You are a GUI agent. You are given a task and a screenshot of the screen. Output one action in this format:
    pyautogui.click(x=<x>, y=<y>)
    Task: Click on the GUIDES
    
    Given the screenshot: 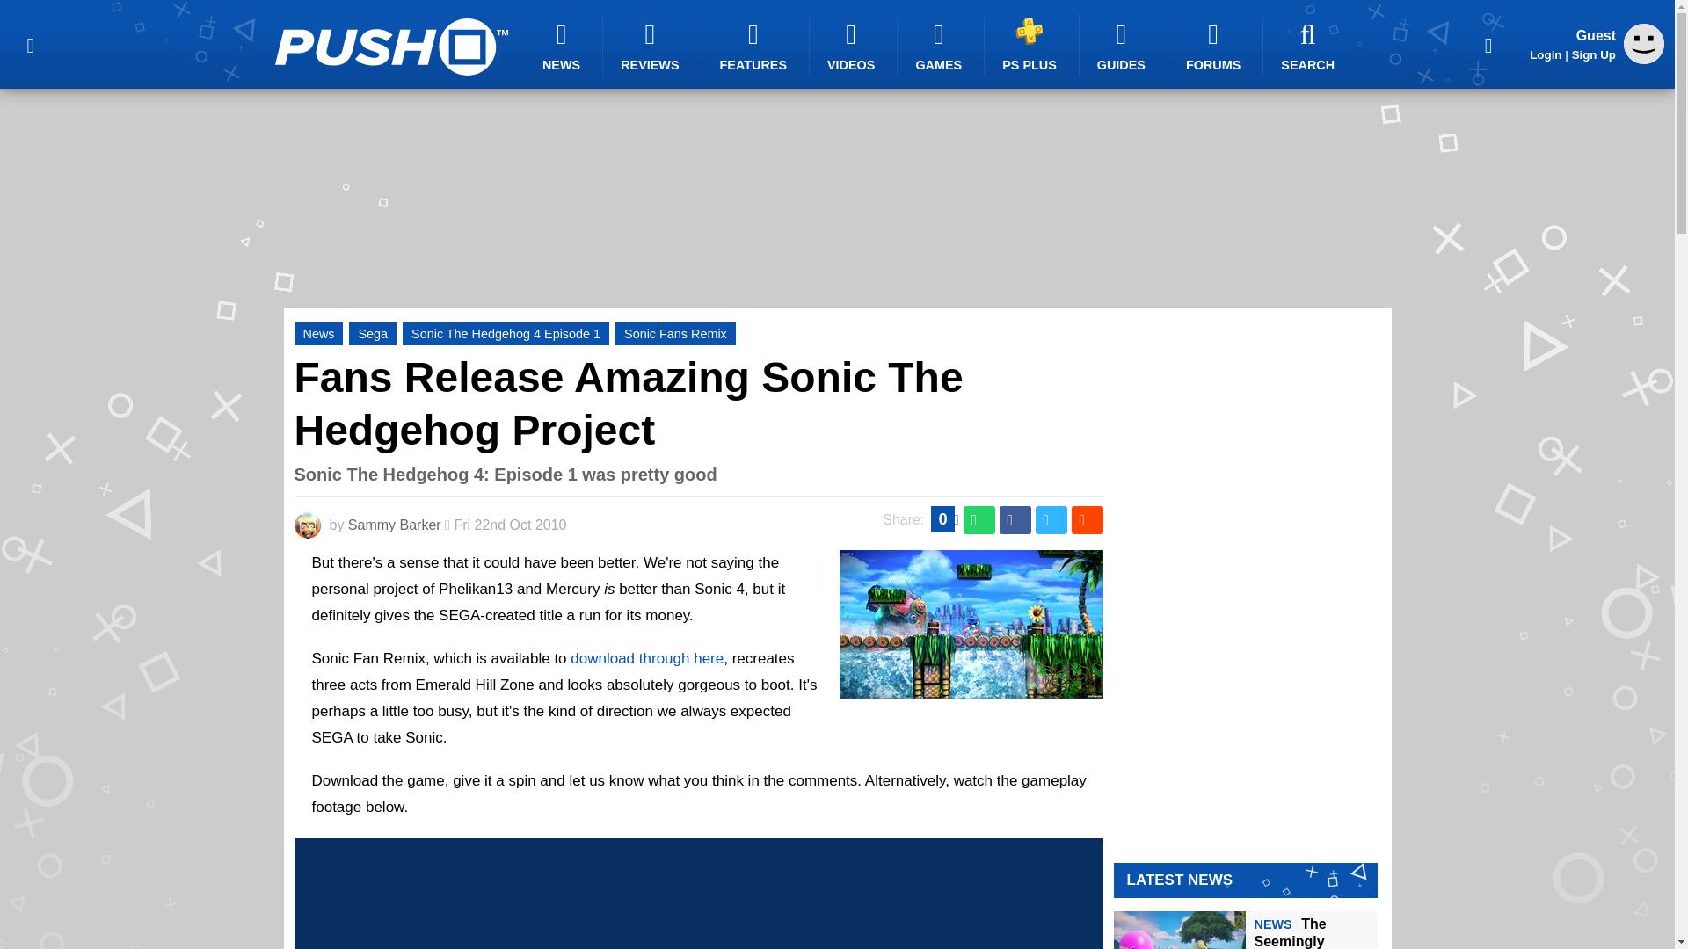 What is the action you would take?
    pyautogui.click(x=1124, y=46)
    